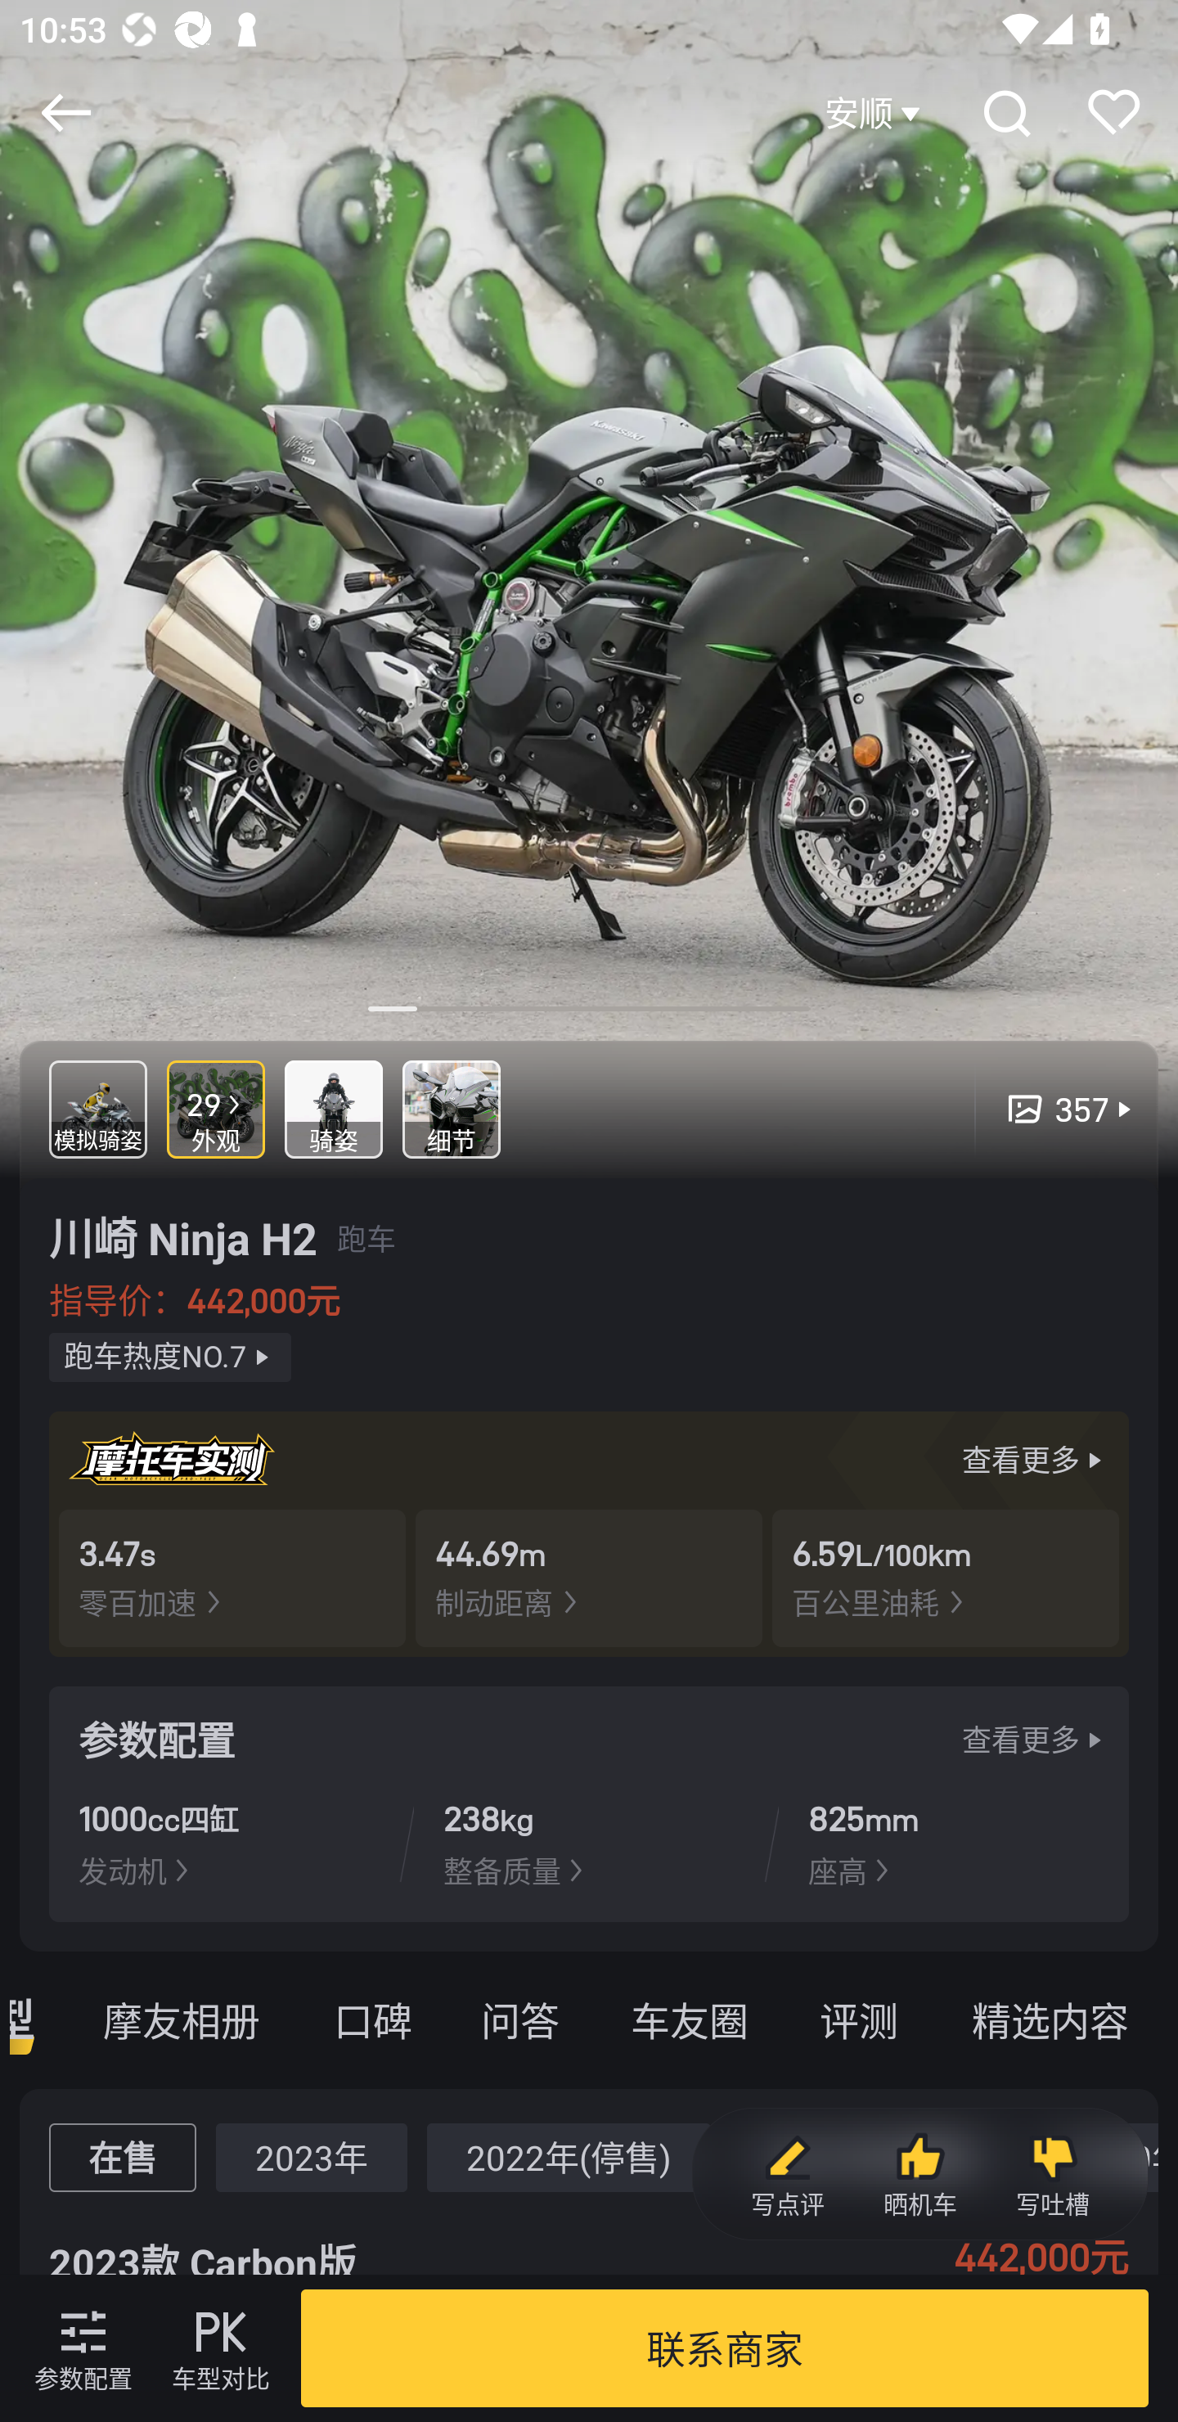 Image resolution: width=1178 pixels, height=2422 pixels. What do you see at coordinates (689, 2019) in the screenshot?
I see `车友圈` at bounding box center [689, 2019].